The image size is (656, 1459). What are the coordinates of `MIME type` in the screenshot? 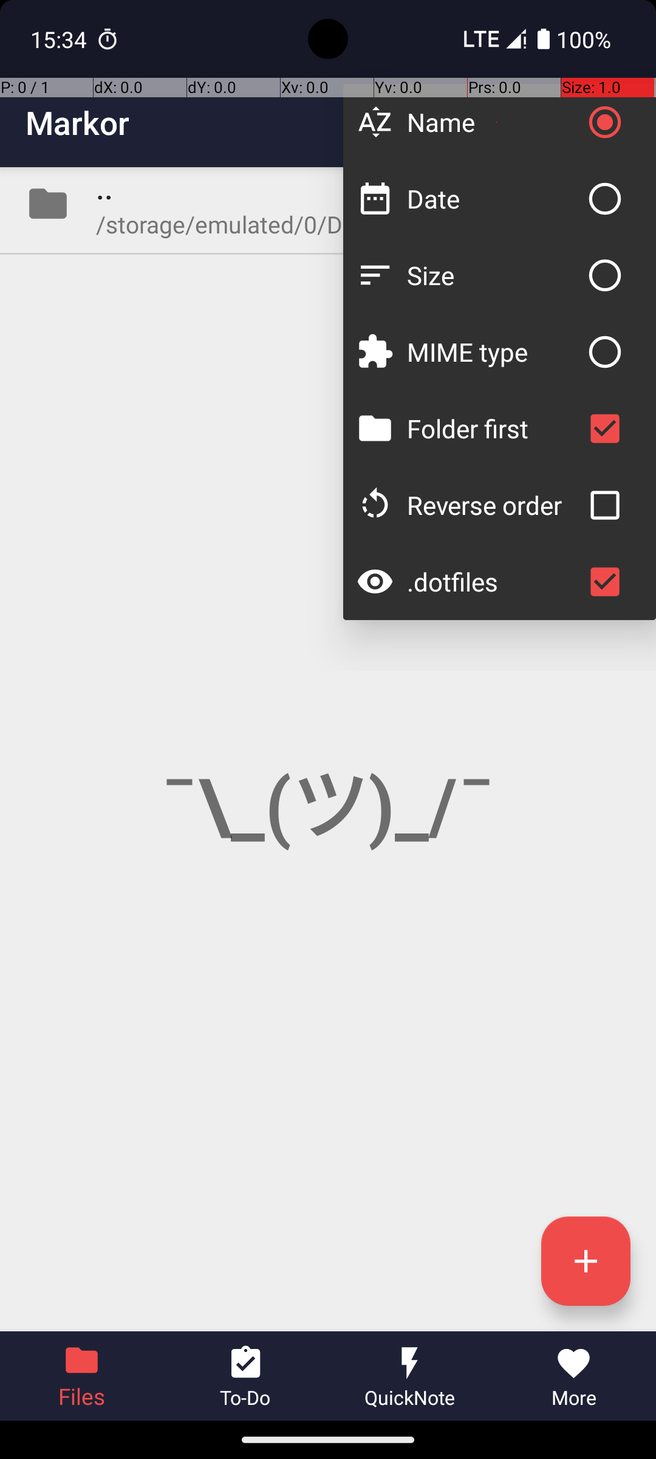 It's located at (493, 351).